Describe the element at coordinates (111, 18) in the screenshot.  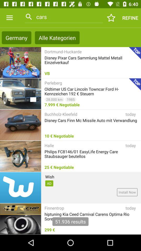
I see `choose the item to the right of cars icon` at that location.